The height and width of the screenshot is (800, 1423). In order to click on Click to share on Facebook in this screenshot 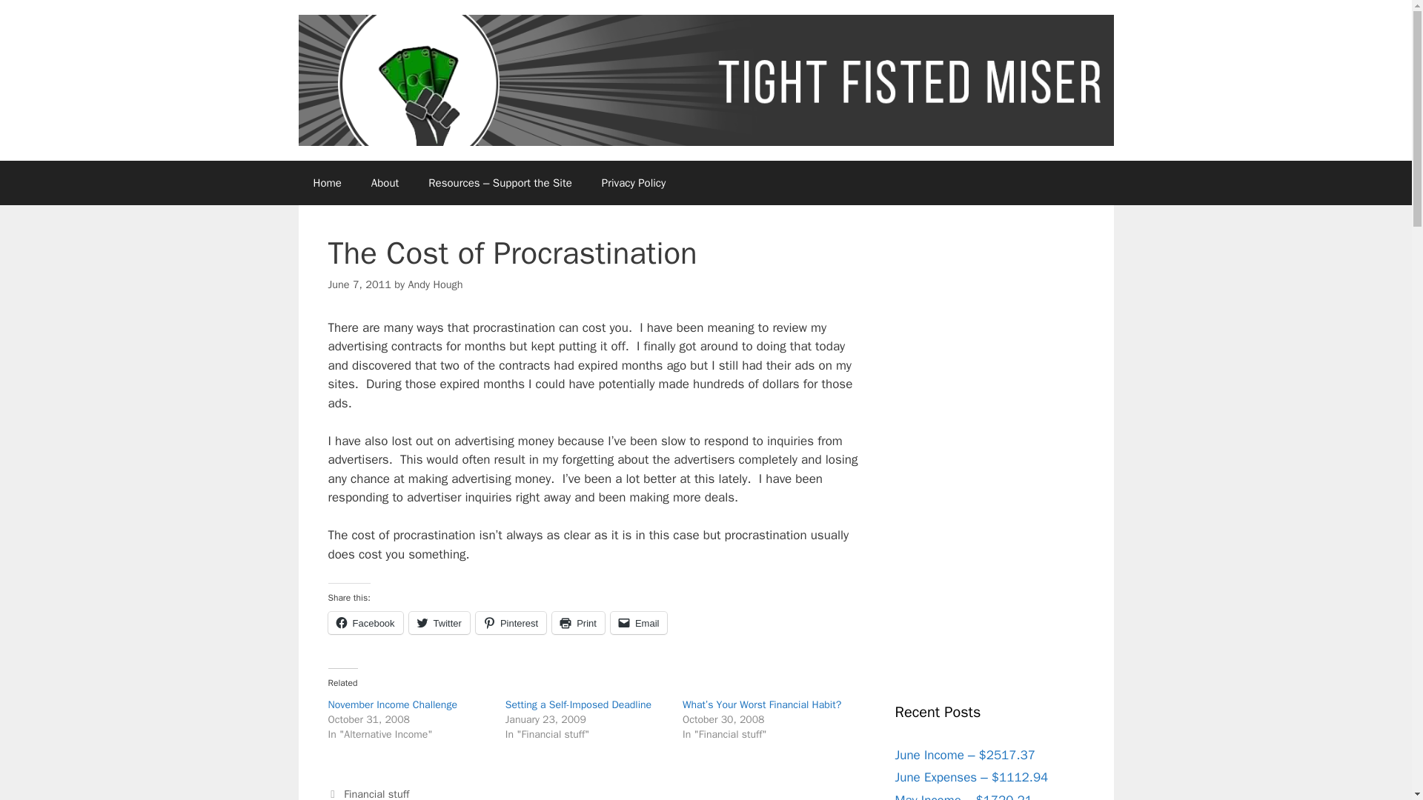, I will do `click(365, 623)`.